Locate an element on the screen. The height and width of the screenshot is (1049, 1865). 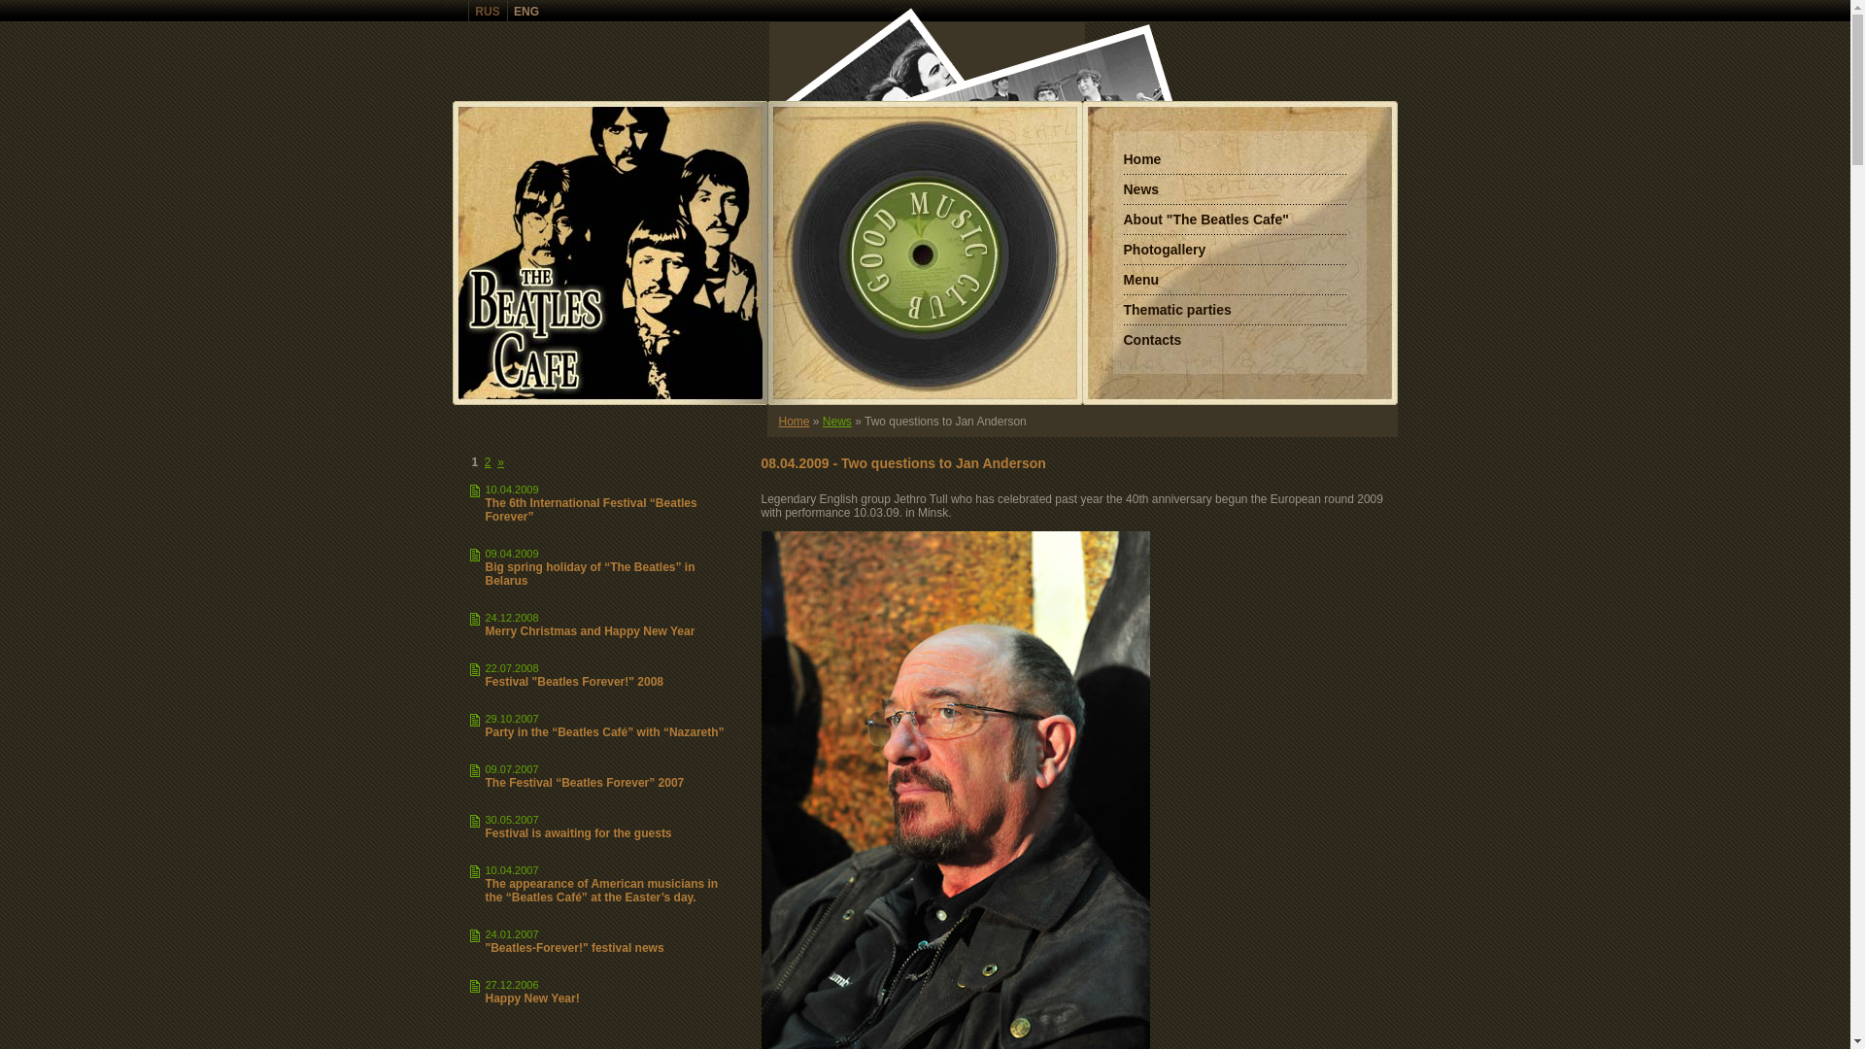
Merry Christmas and Happy New Year is located at coordinates (591, 631).